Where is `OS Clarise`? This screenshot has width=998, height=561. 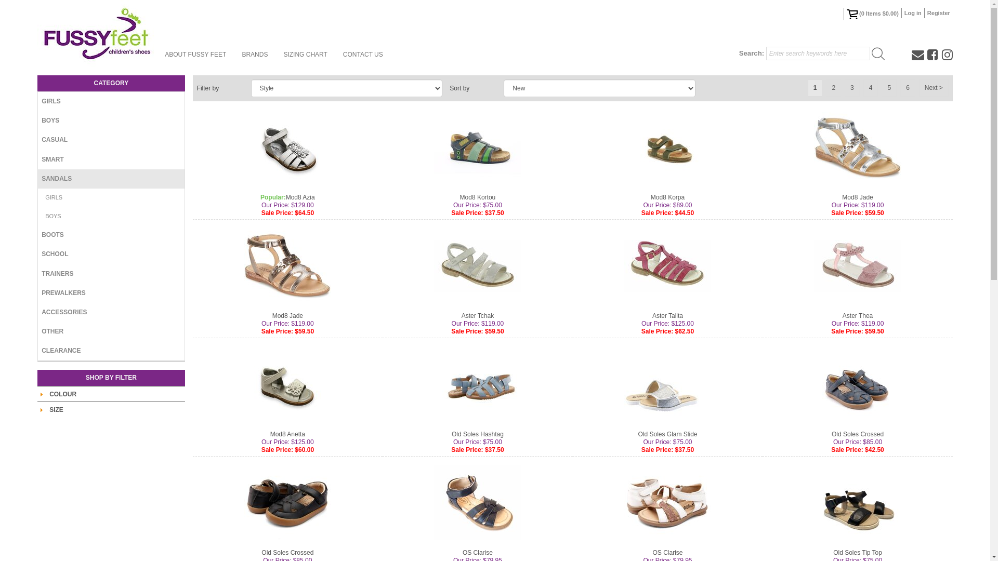 OS Clarise is located at coordinates (478, 503).